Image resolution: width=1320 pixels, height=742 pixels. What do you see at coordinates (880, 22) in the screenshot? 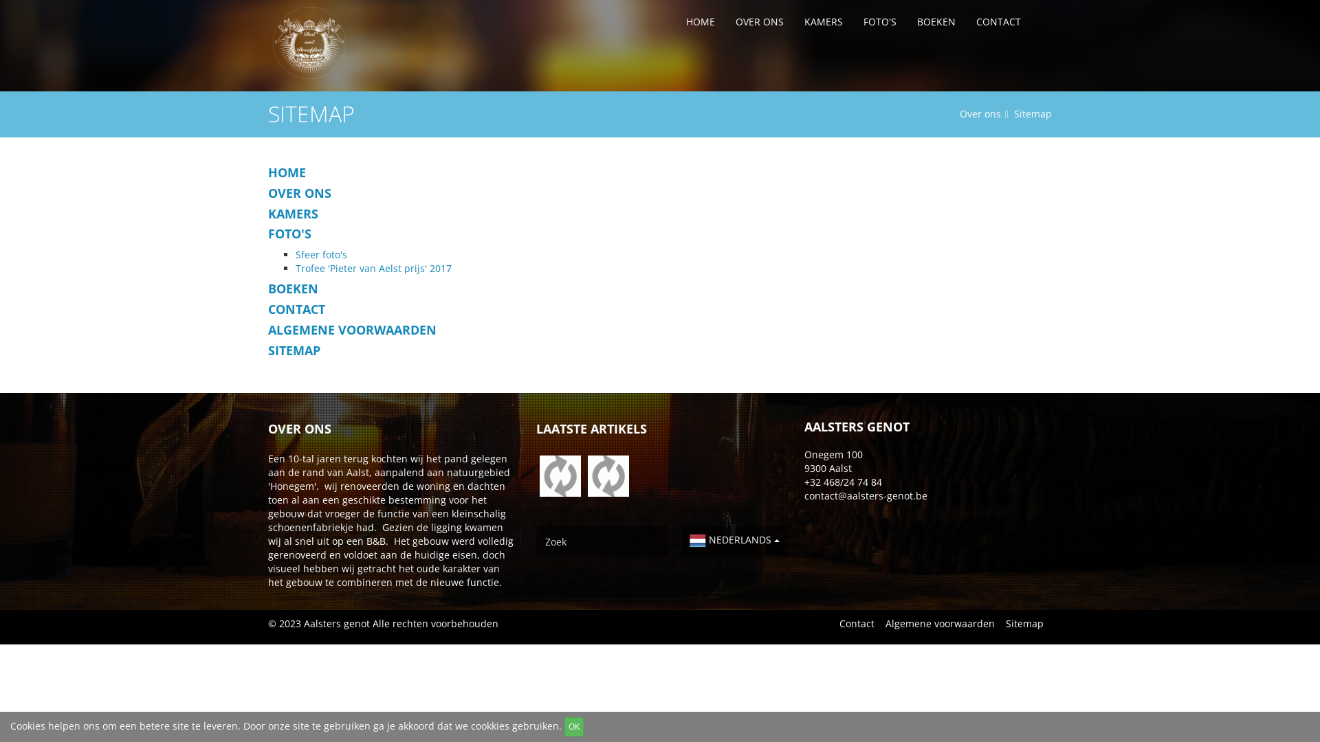
I see `FOTO'S` at bounding box center [880, 22].